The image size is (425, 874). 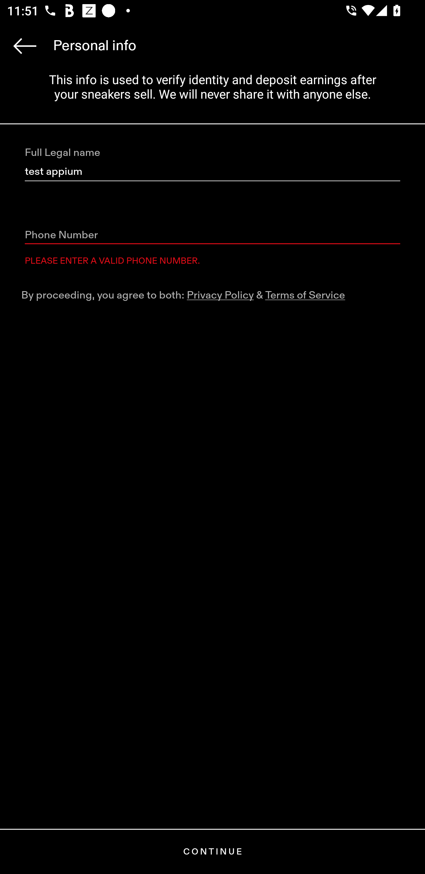 What do you see at coordinates (212, 172) in the screenshot?
I see `test appium` at bounding box center [212, 172].